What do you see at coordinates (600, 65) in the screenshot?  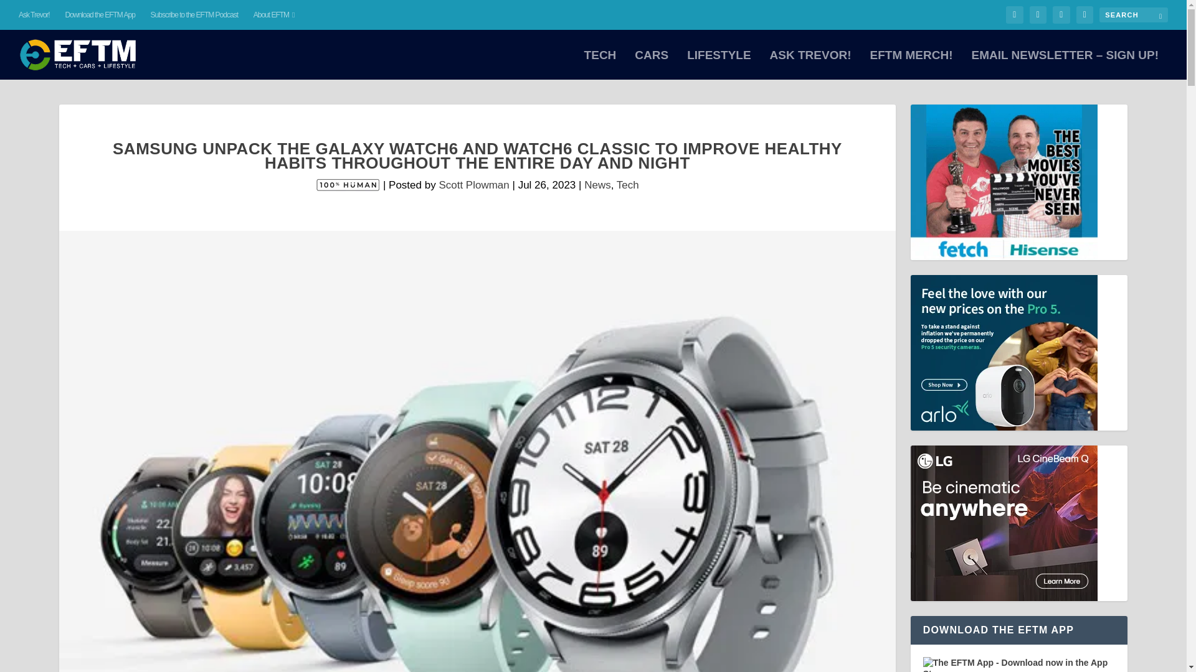 I see `TECH` at bounding box center [600, 65].